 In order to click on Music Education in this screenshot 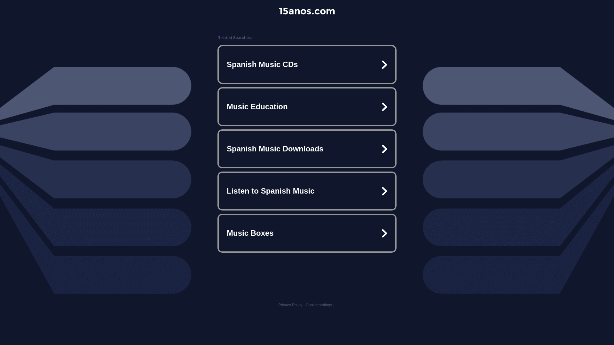, I will do `click(307, 107)`.